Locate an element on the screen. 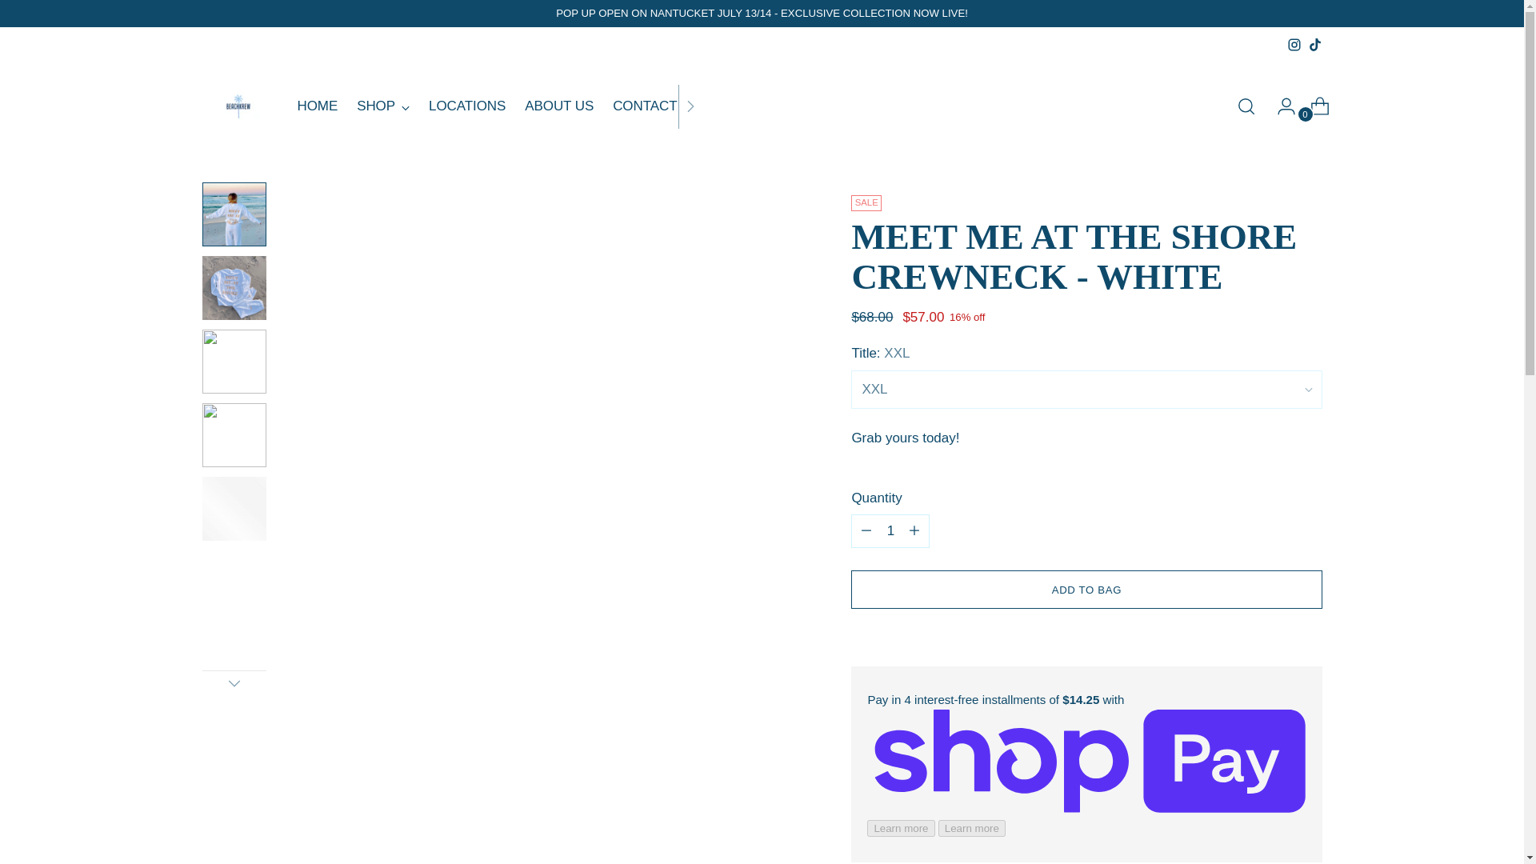 The image size is (1536, 864). LOCATIONS is located at coordinates (466, 106).